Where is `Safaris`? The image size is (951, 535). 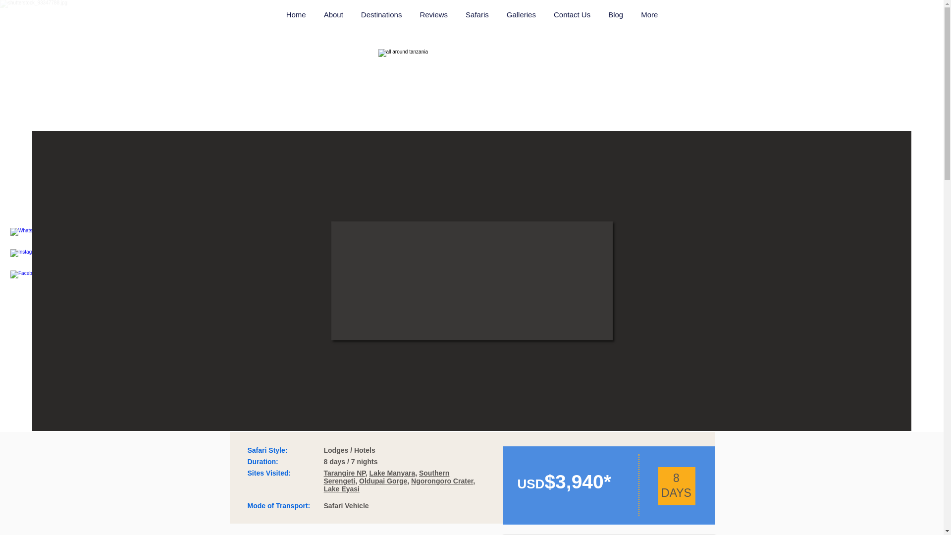 Safaris is located at coordinates (476, 17).